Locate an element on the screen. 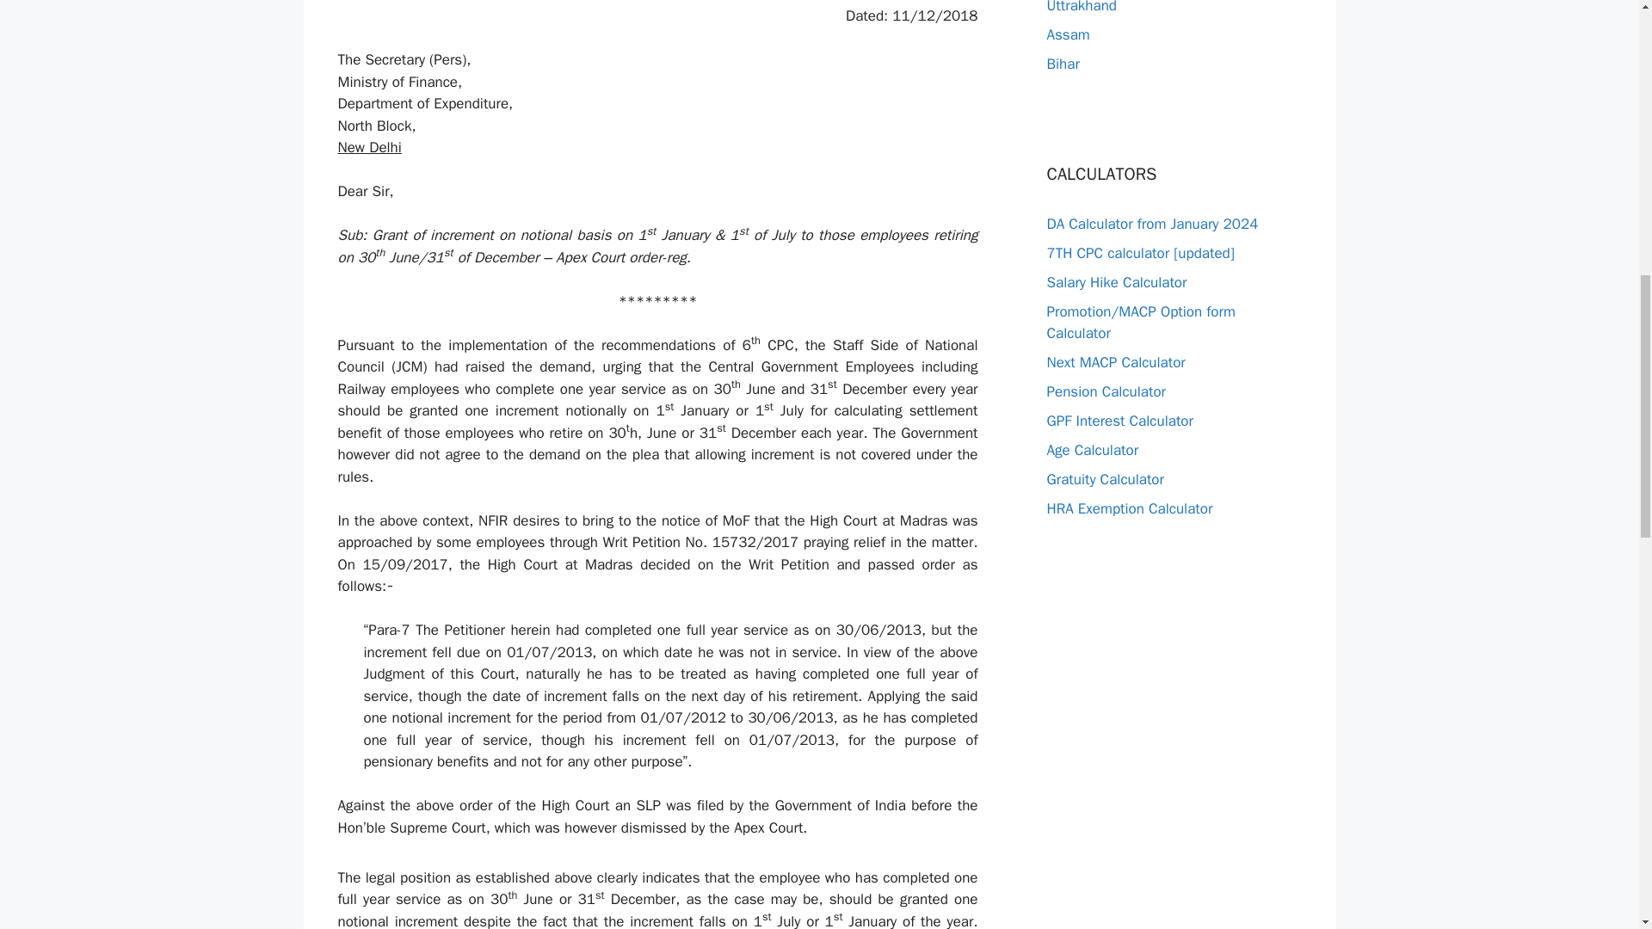  Next MACP Calculator is located at coordinates (1115, 363).